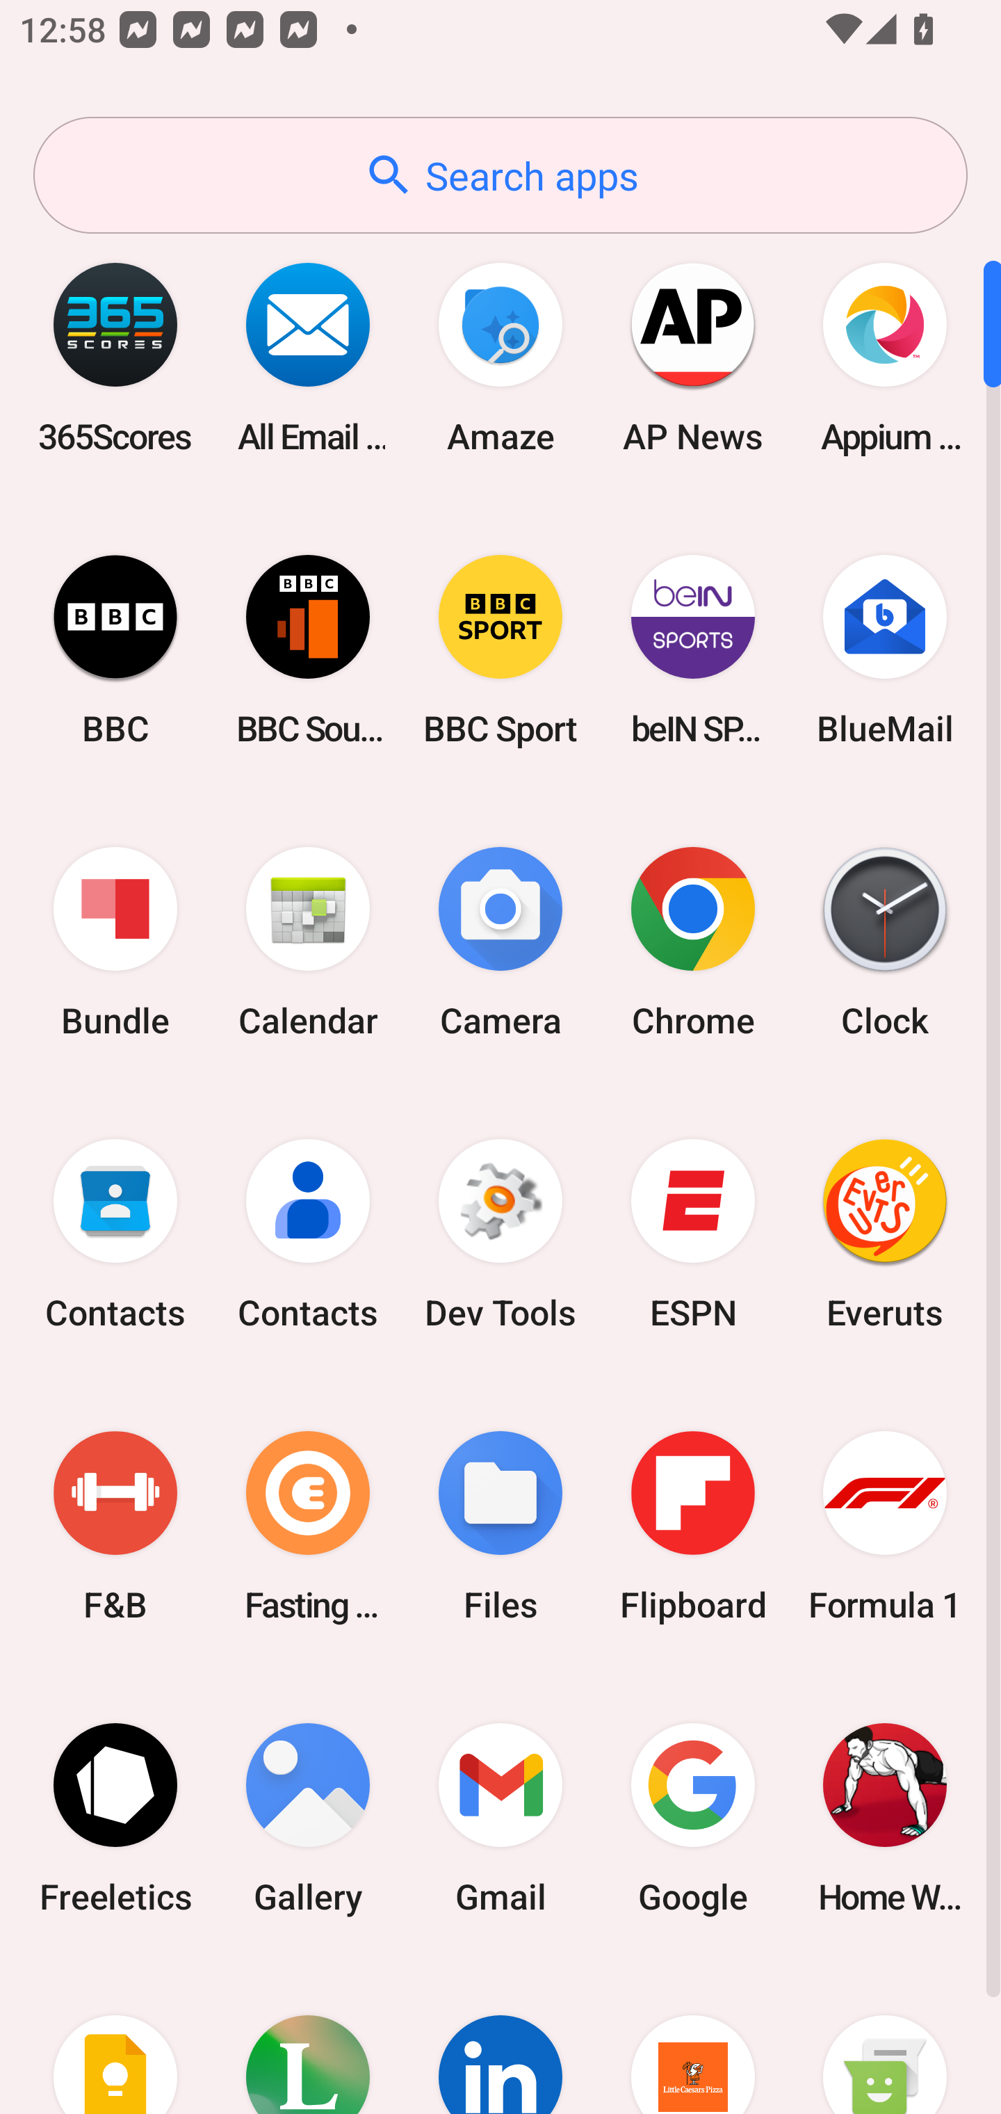 This screenshot has height=2114, width=1001. I want to click on Calendar, so click(308, 943).